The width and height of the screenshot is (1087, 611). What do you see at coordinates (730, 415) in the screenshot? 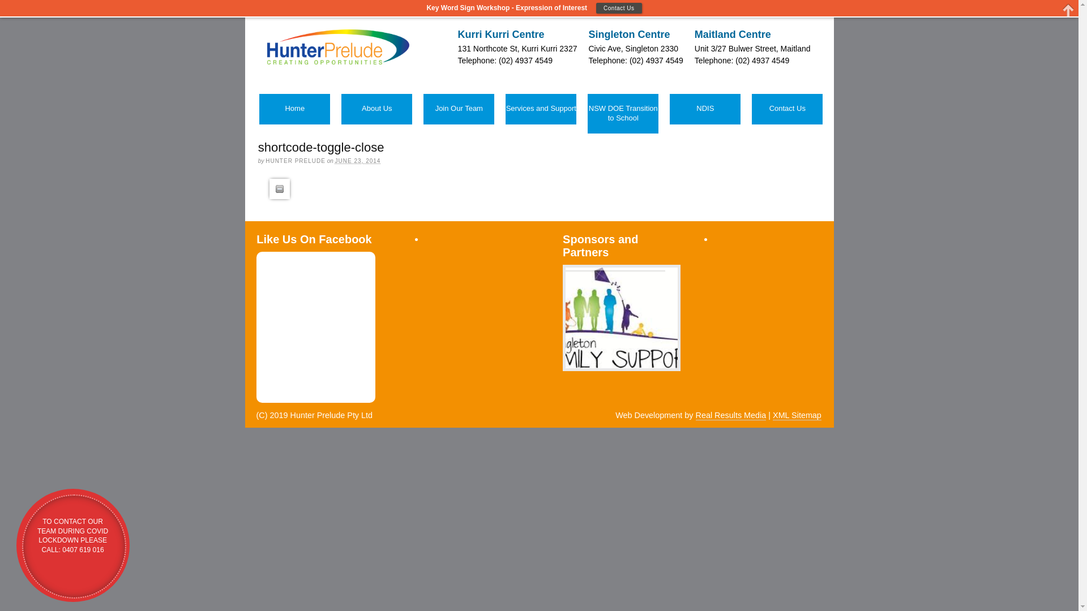
I see `Real Results Media` at bounding box center [730, 415].